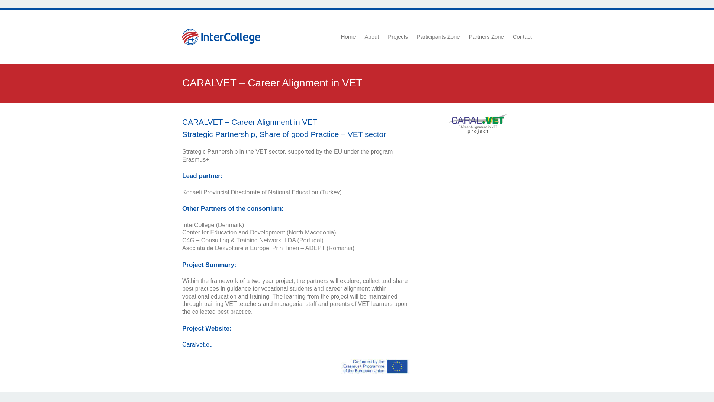 The height and width of the screenshot is (402, 714). I want to click on Caralvet.eu, so click(197, 344).